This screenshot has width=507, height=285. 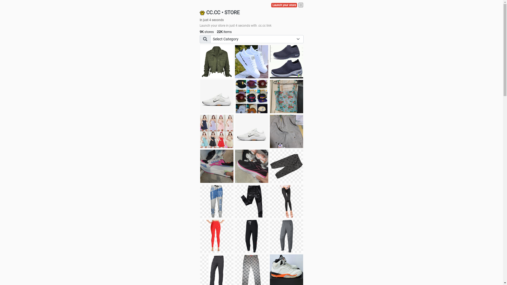 I want to click on Short pant, so click(x=287, y=166).